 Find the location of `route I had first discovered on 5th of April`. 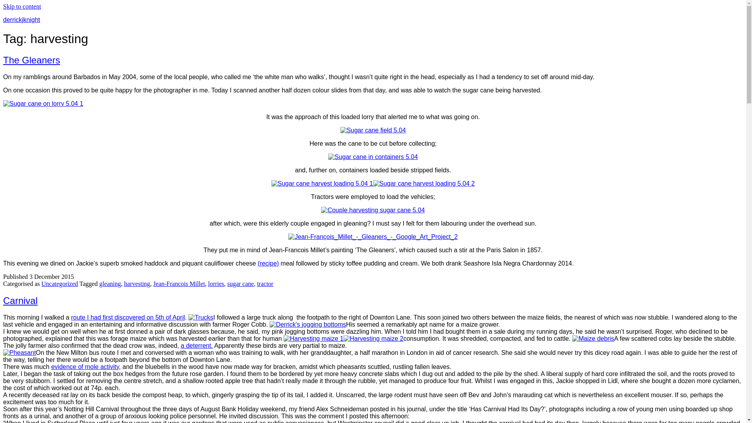

route I had first discovered on 5th of April is located at coordinates (128, 317).